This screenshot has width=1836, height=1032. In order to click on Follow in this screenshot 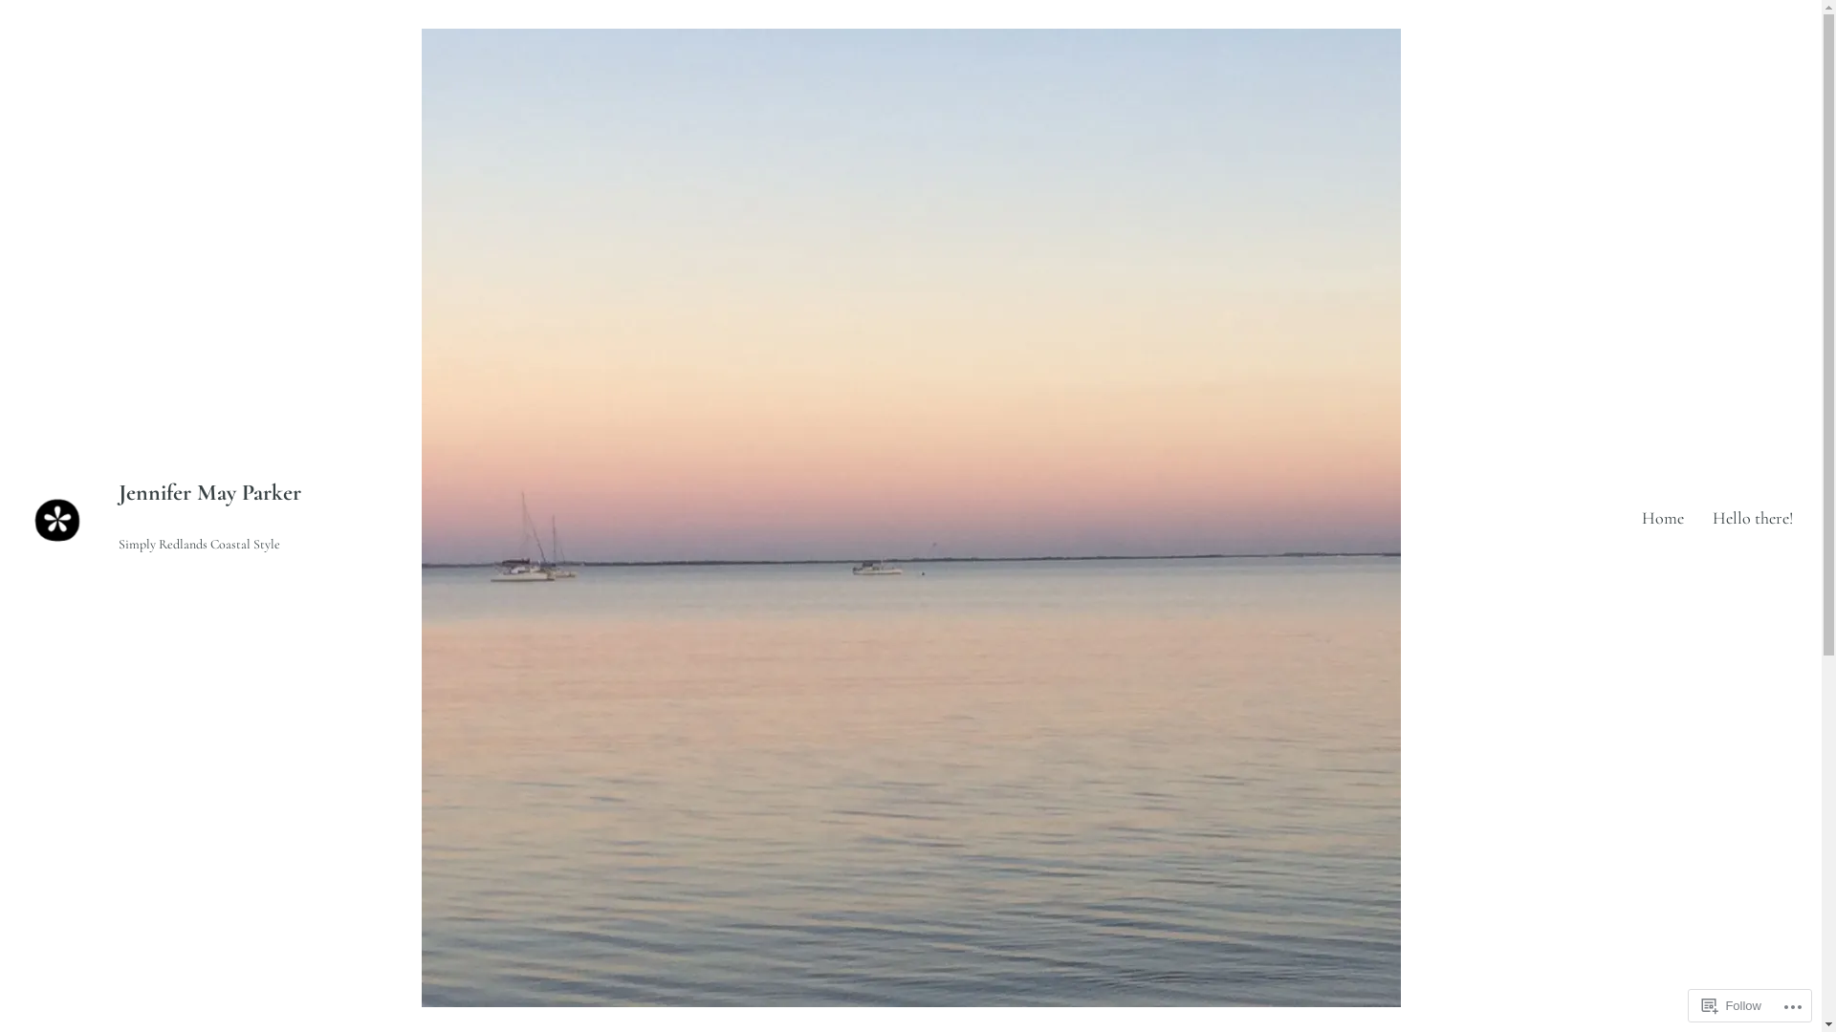, I will do `click(1732, 1005)`.